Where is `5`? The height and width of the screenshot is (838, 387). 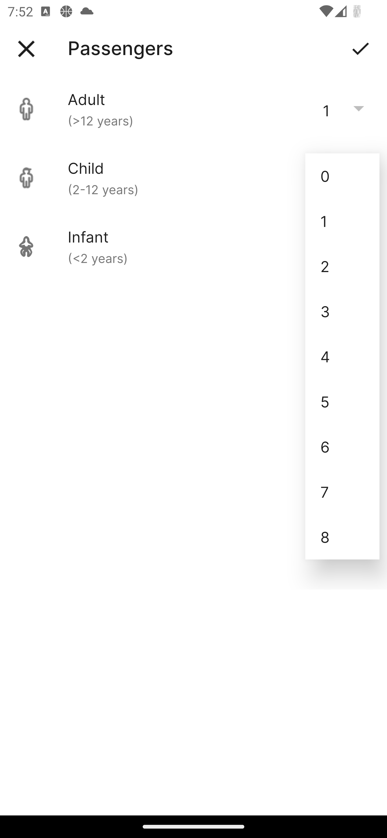
5 is located at coordinates (342, 401).